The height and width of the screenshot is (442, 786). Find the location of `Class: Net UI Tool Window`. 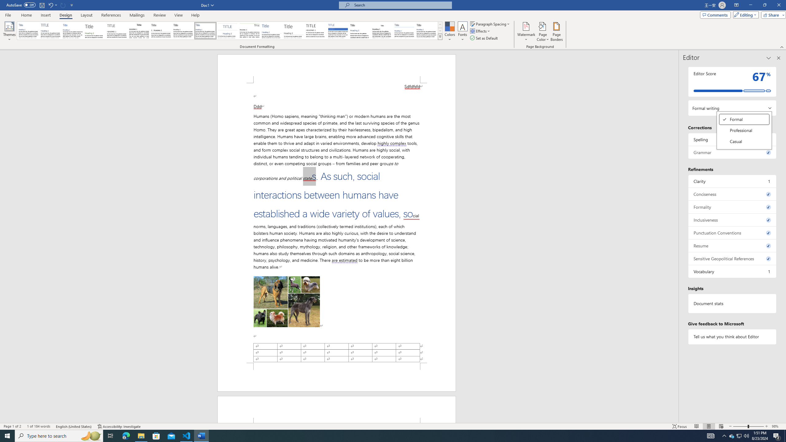

Class: Net UI Tool Window is located at coordinates (52, 5).